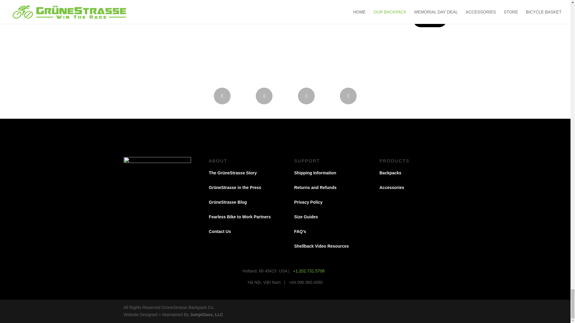  Describe the element at coordinates (222, 96) in the screenshot. I see `Follow on Facebook` at that location.